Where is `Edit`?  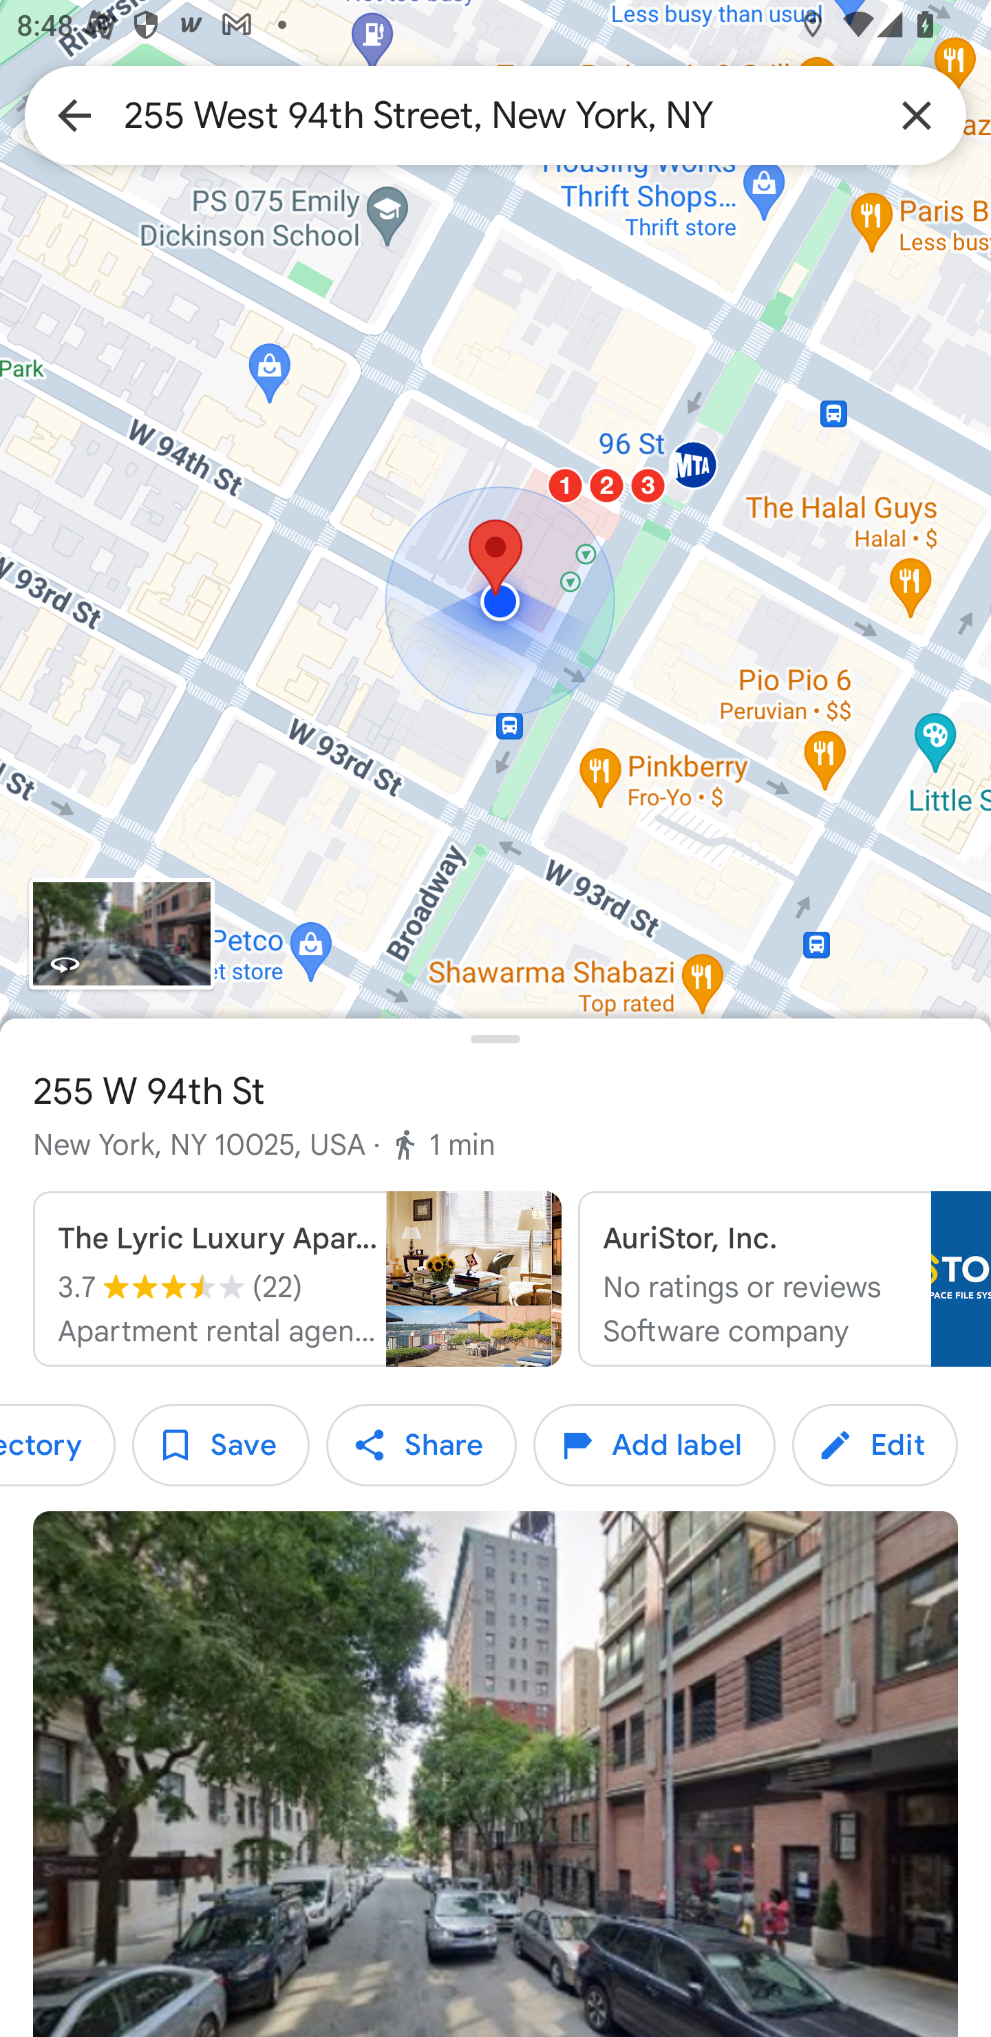
Edit is located at coordinates (875, 1445).